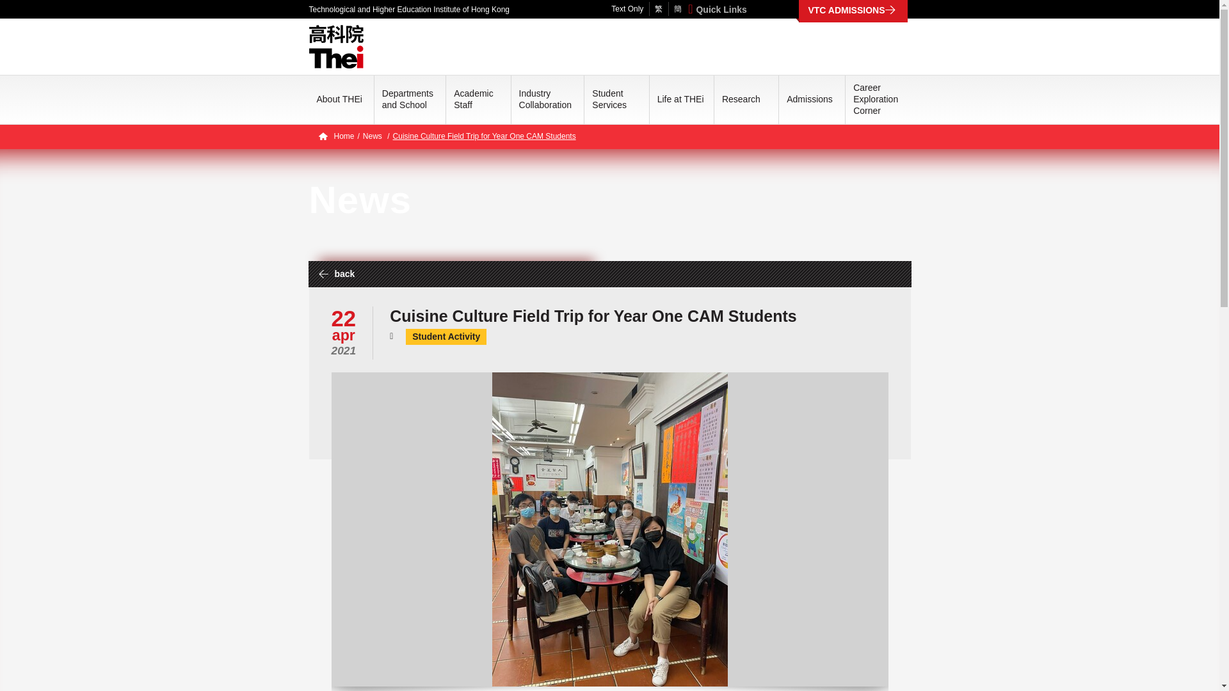 Image resolution: width=1229 pixels, height=691 pixels. I want to click on About THEi, so click(338, 99).